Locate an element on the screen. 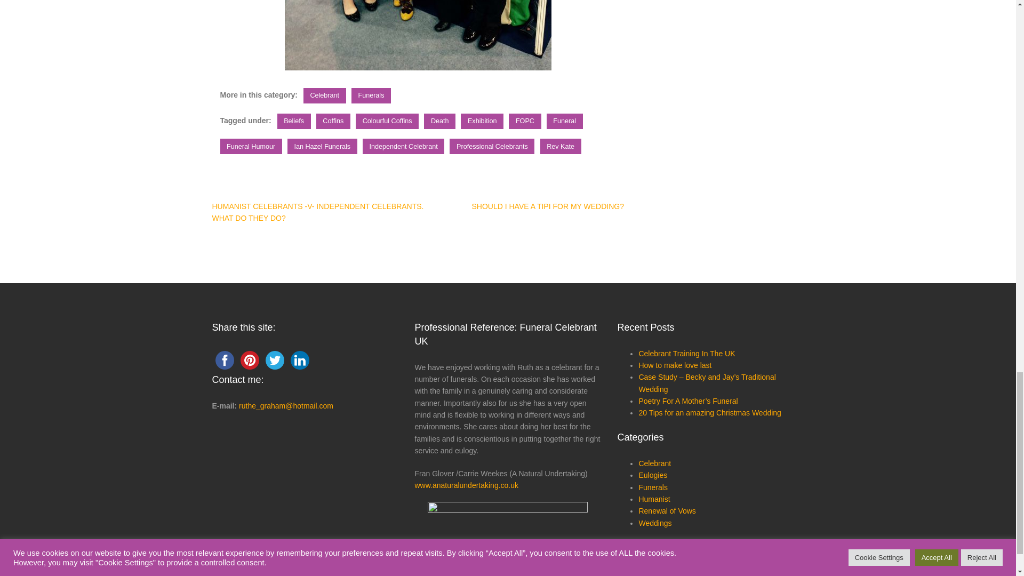 The width and height of the screenshot is (1024, 576). SHOULD I HAVE A TIPI FOR MY WEDDING? is located at coordinates (547, 206).